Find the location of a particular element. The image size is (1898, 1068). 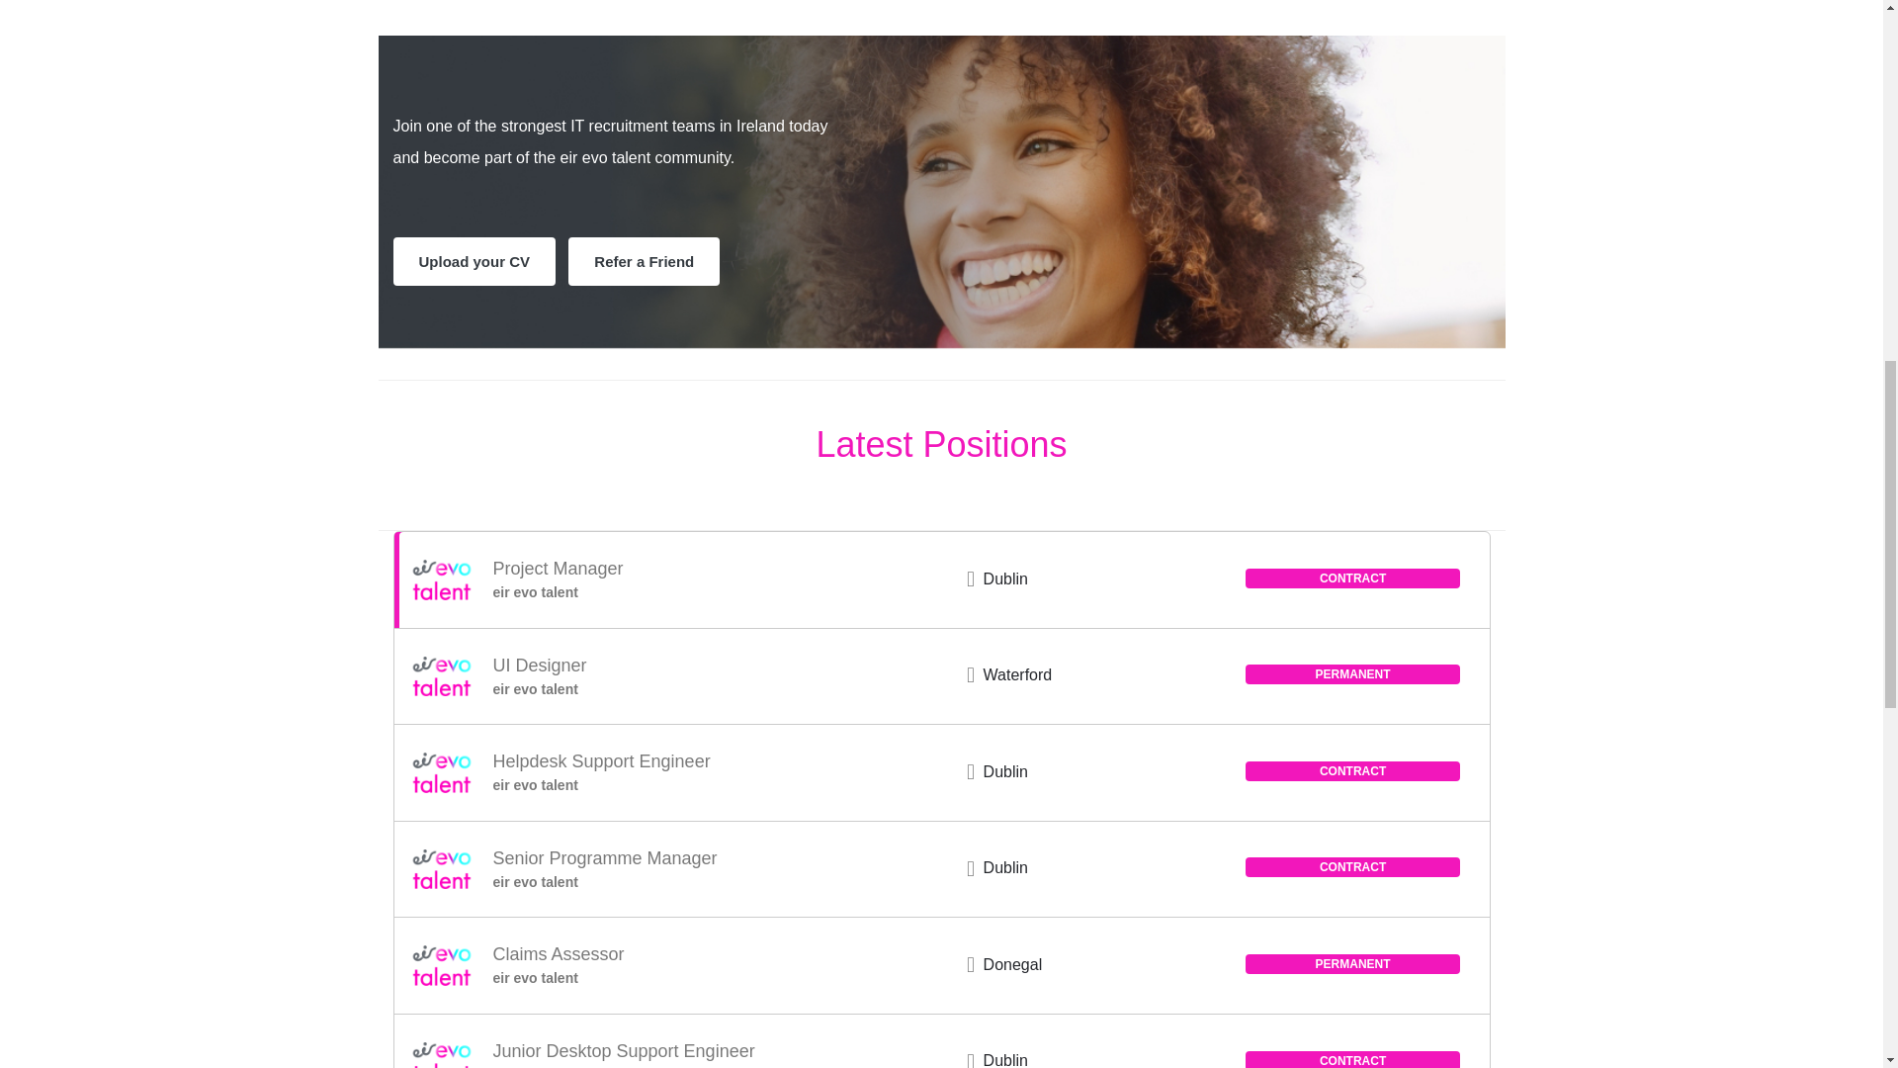

Latest Positions is located at coordinates (941, 443).